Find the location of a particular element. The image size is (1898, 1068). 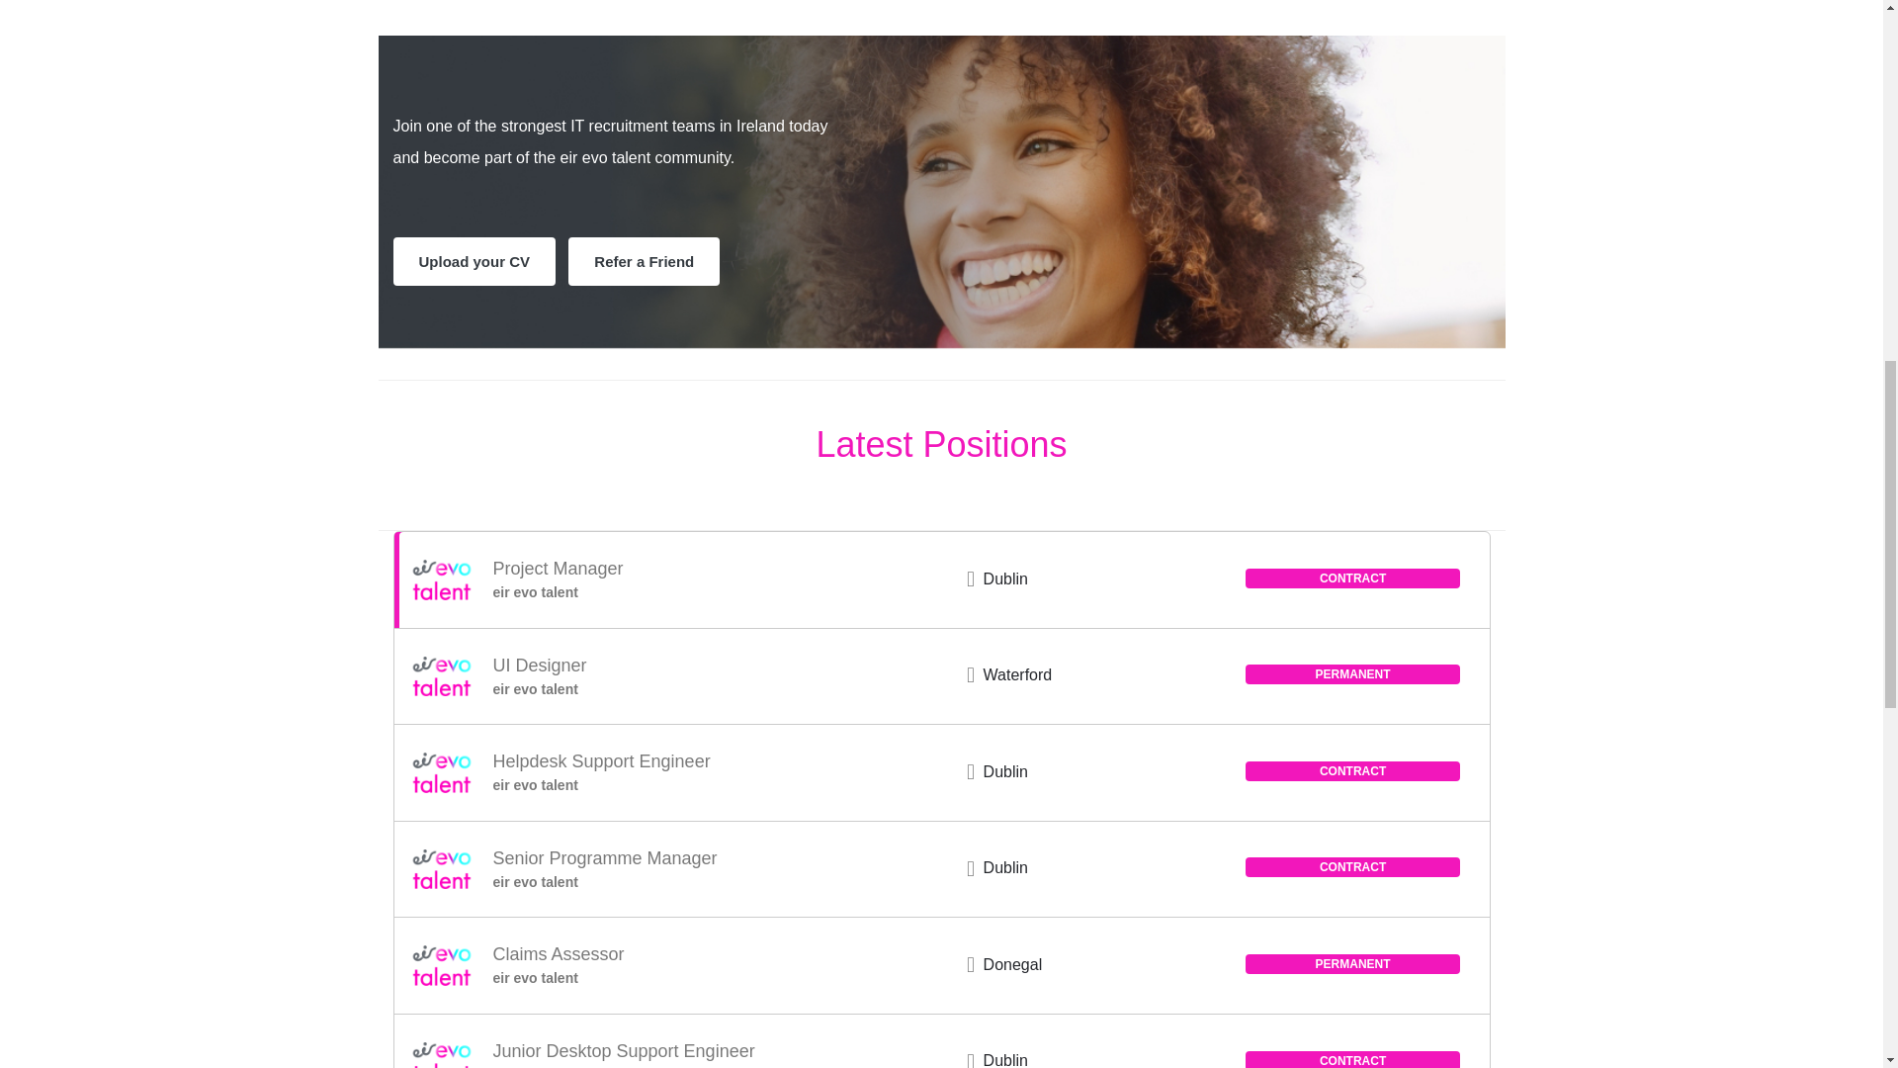

Latest Positions is located at coordinates (941, 443).